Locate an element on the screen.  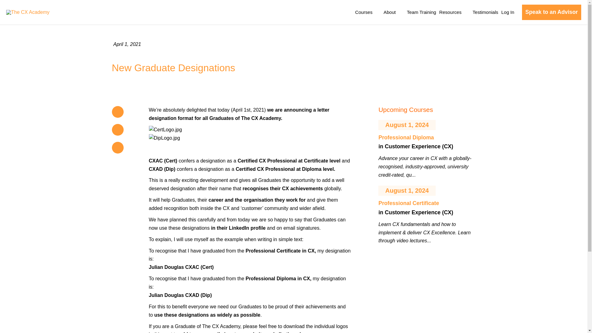
Speak to an Advisor is located at coordinates (552, 12).